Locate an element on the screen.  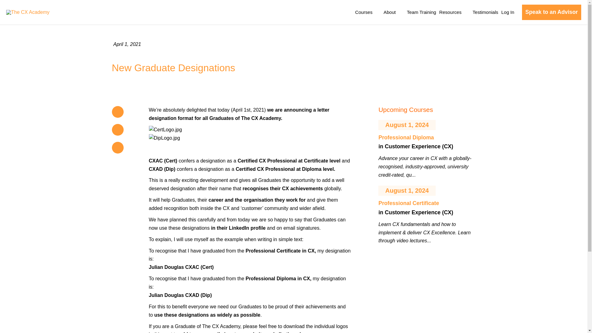
Speak to an Advisor is located at coordinates (552, 12).